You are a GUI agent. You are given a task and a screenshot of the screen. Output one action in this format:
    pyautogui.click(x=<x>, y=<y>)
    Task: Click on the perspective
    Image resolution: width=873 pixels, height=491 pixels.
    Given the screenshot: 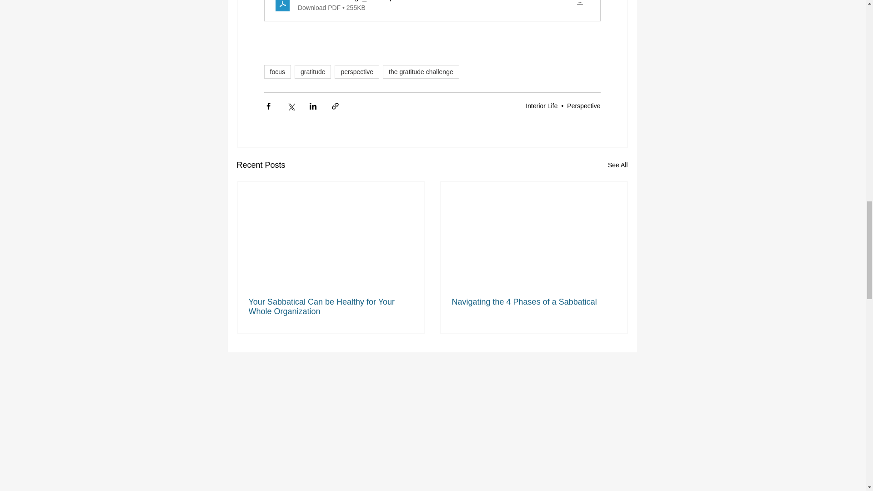 What is the action you would take?
    pyautogui.click(x=356, y=71)
    